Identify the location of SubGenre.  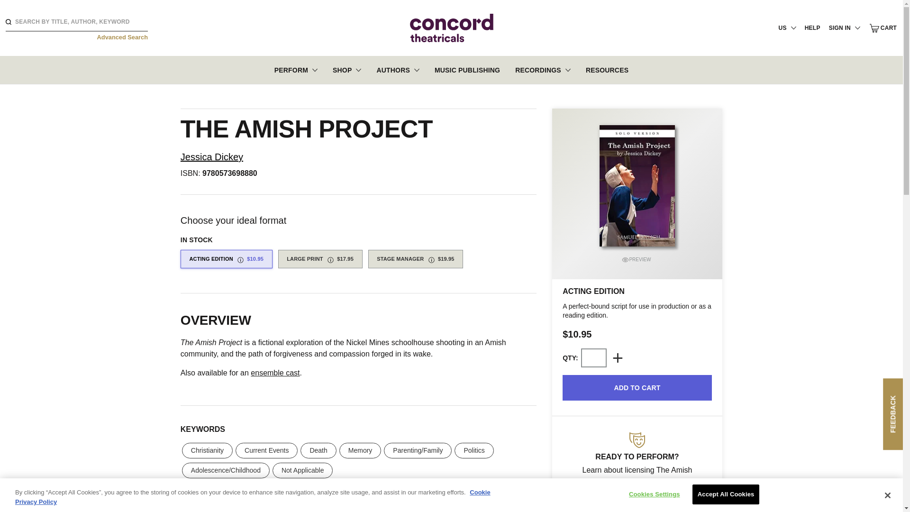
(637, 440).